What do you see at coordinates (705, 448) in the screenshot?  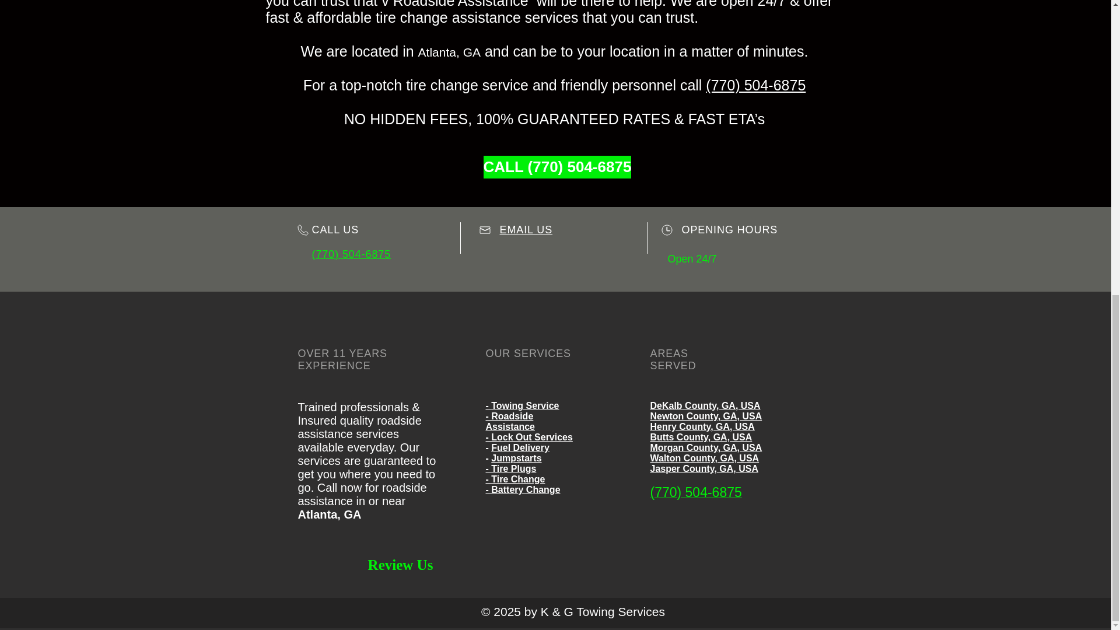 I see `Morgan County, GA, USA` at bounding box center [705, 448].